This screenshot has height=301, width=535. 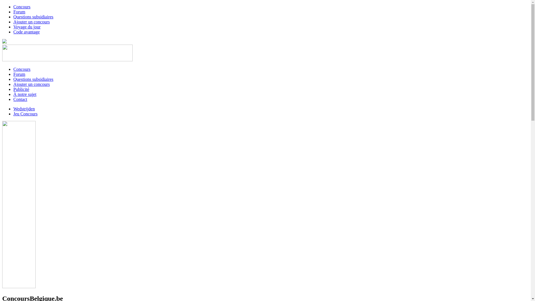 I want to click on Concours, so click(x=22, y=69).